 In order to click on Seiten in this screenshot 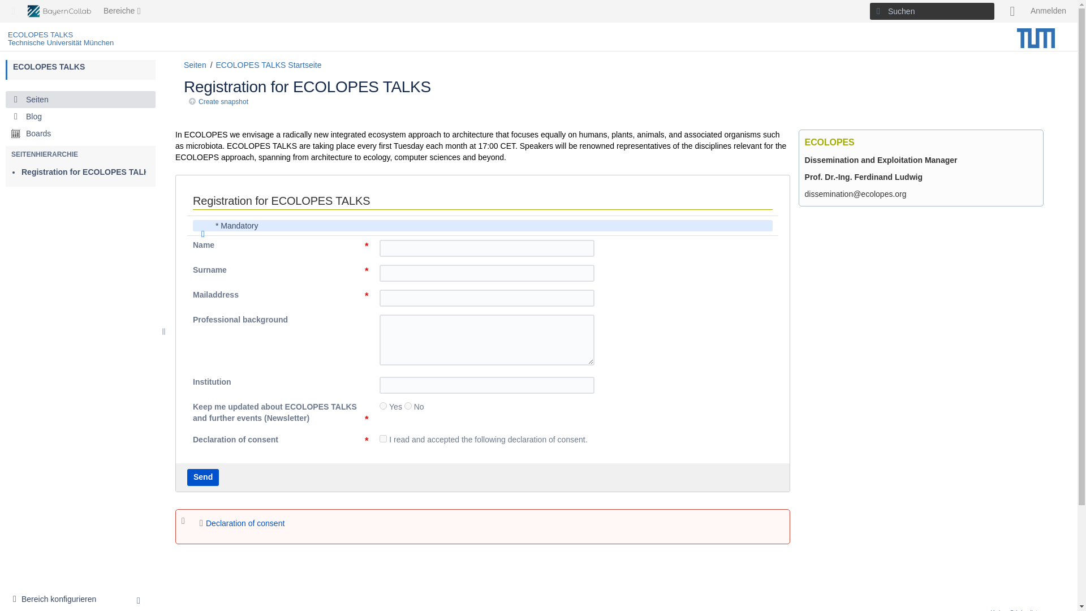, I will do `click(49, 67)`.